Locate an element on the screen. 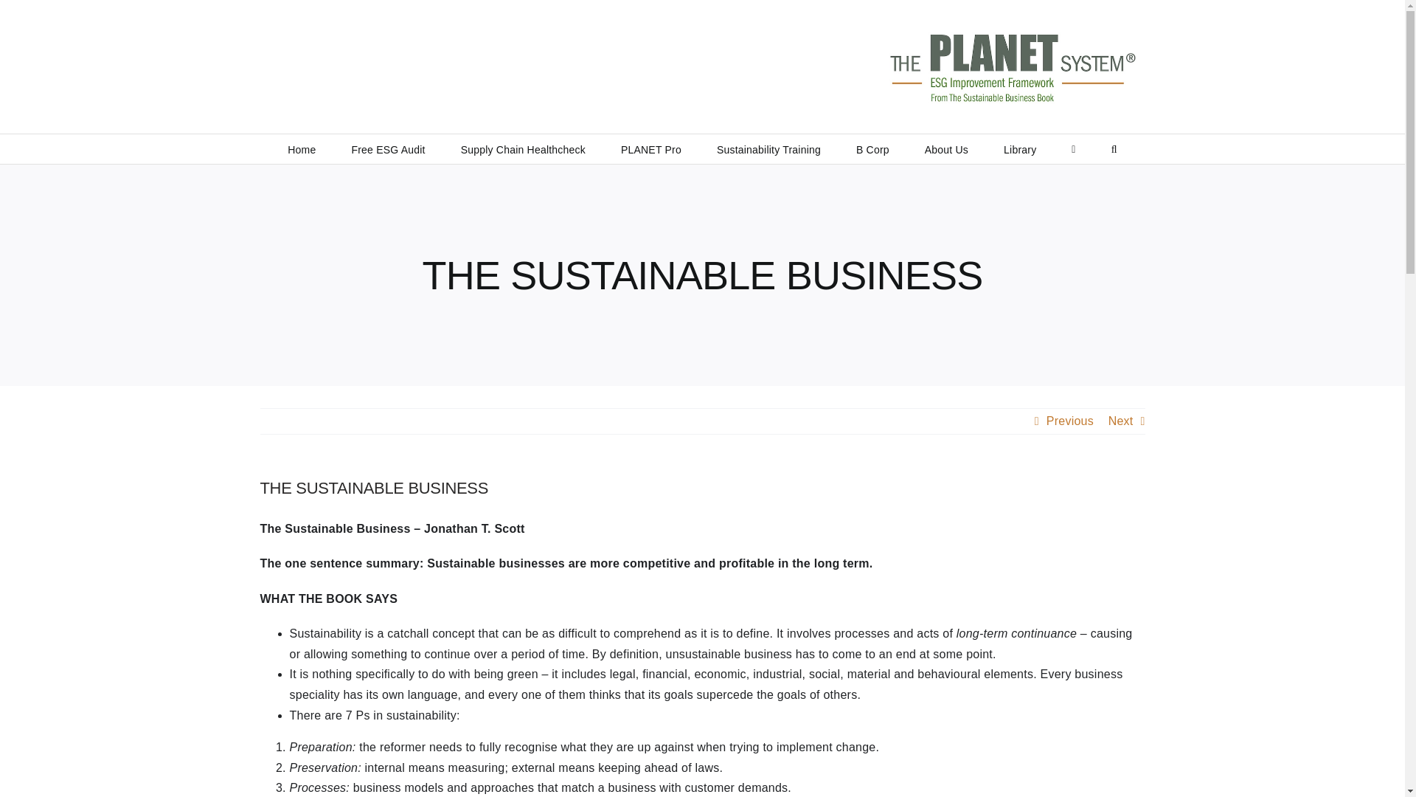 Image resolution: width=1416 pixels, height=797 pixels. Previous is located at coordinates (1069, 421).